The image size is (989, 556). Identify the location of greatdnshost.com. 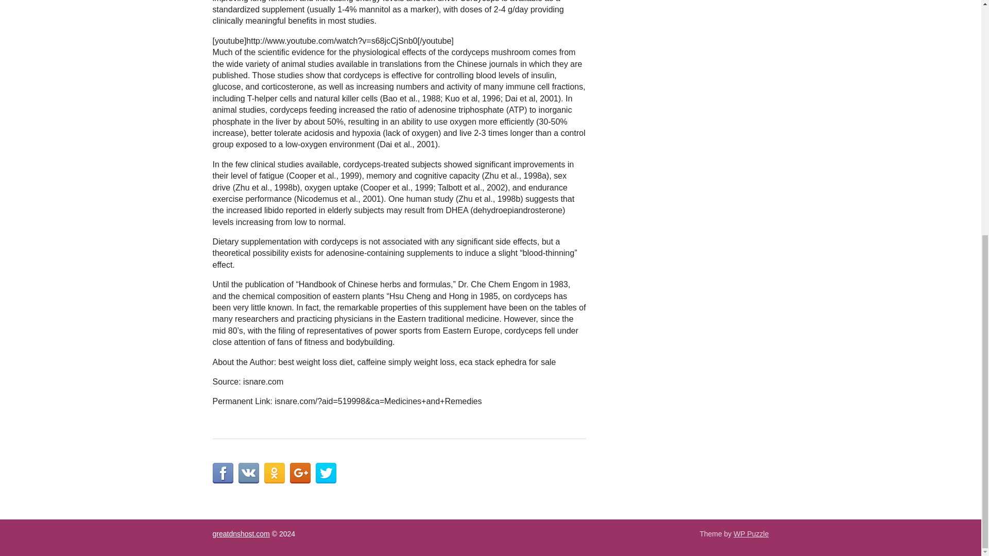
(241, 534).